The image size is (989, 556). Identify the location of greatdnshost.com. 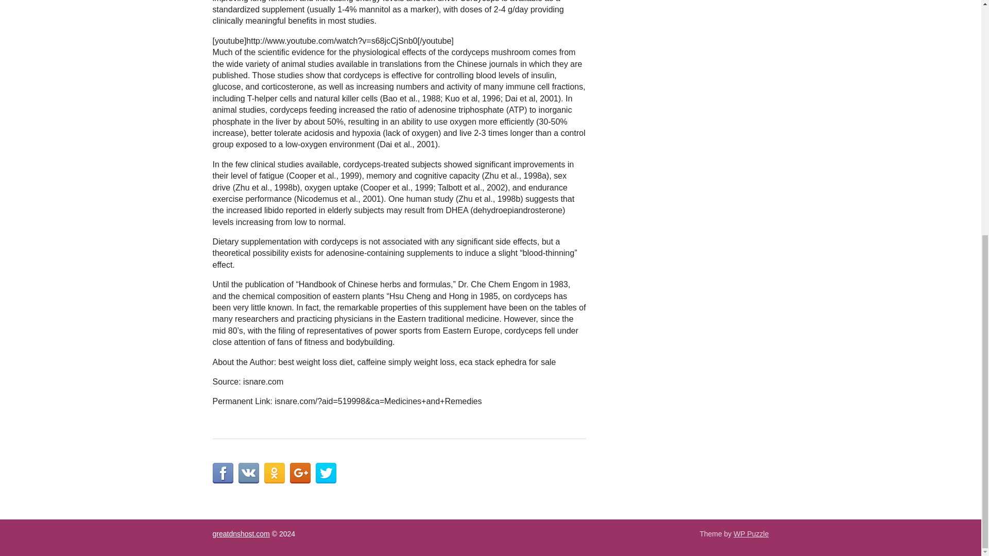
(241, 534).